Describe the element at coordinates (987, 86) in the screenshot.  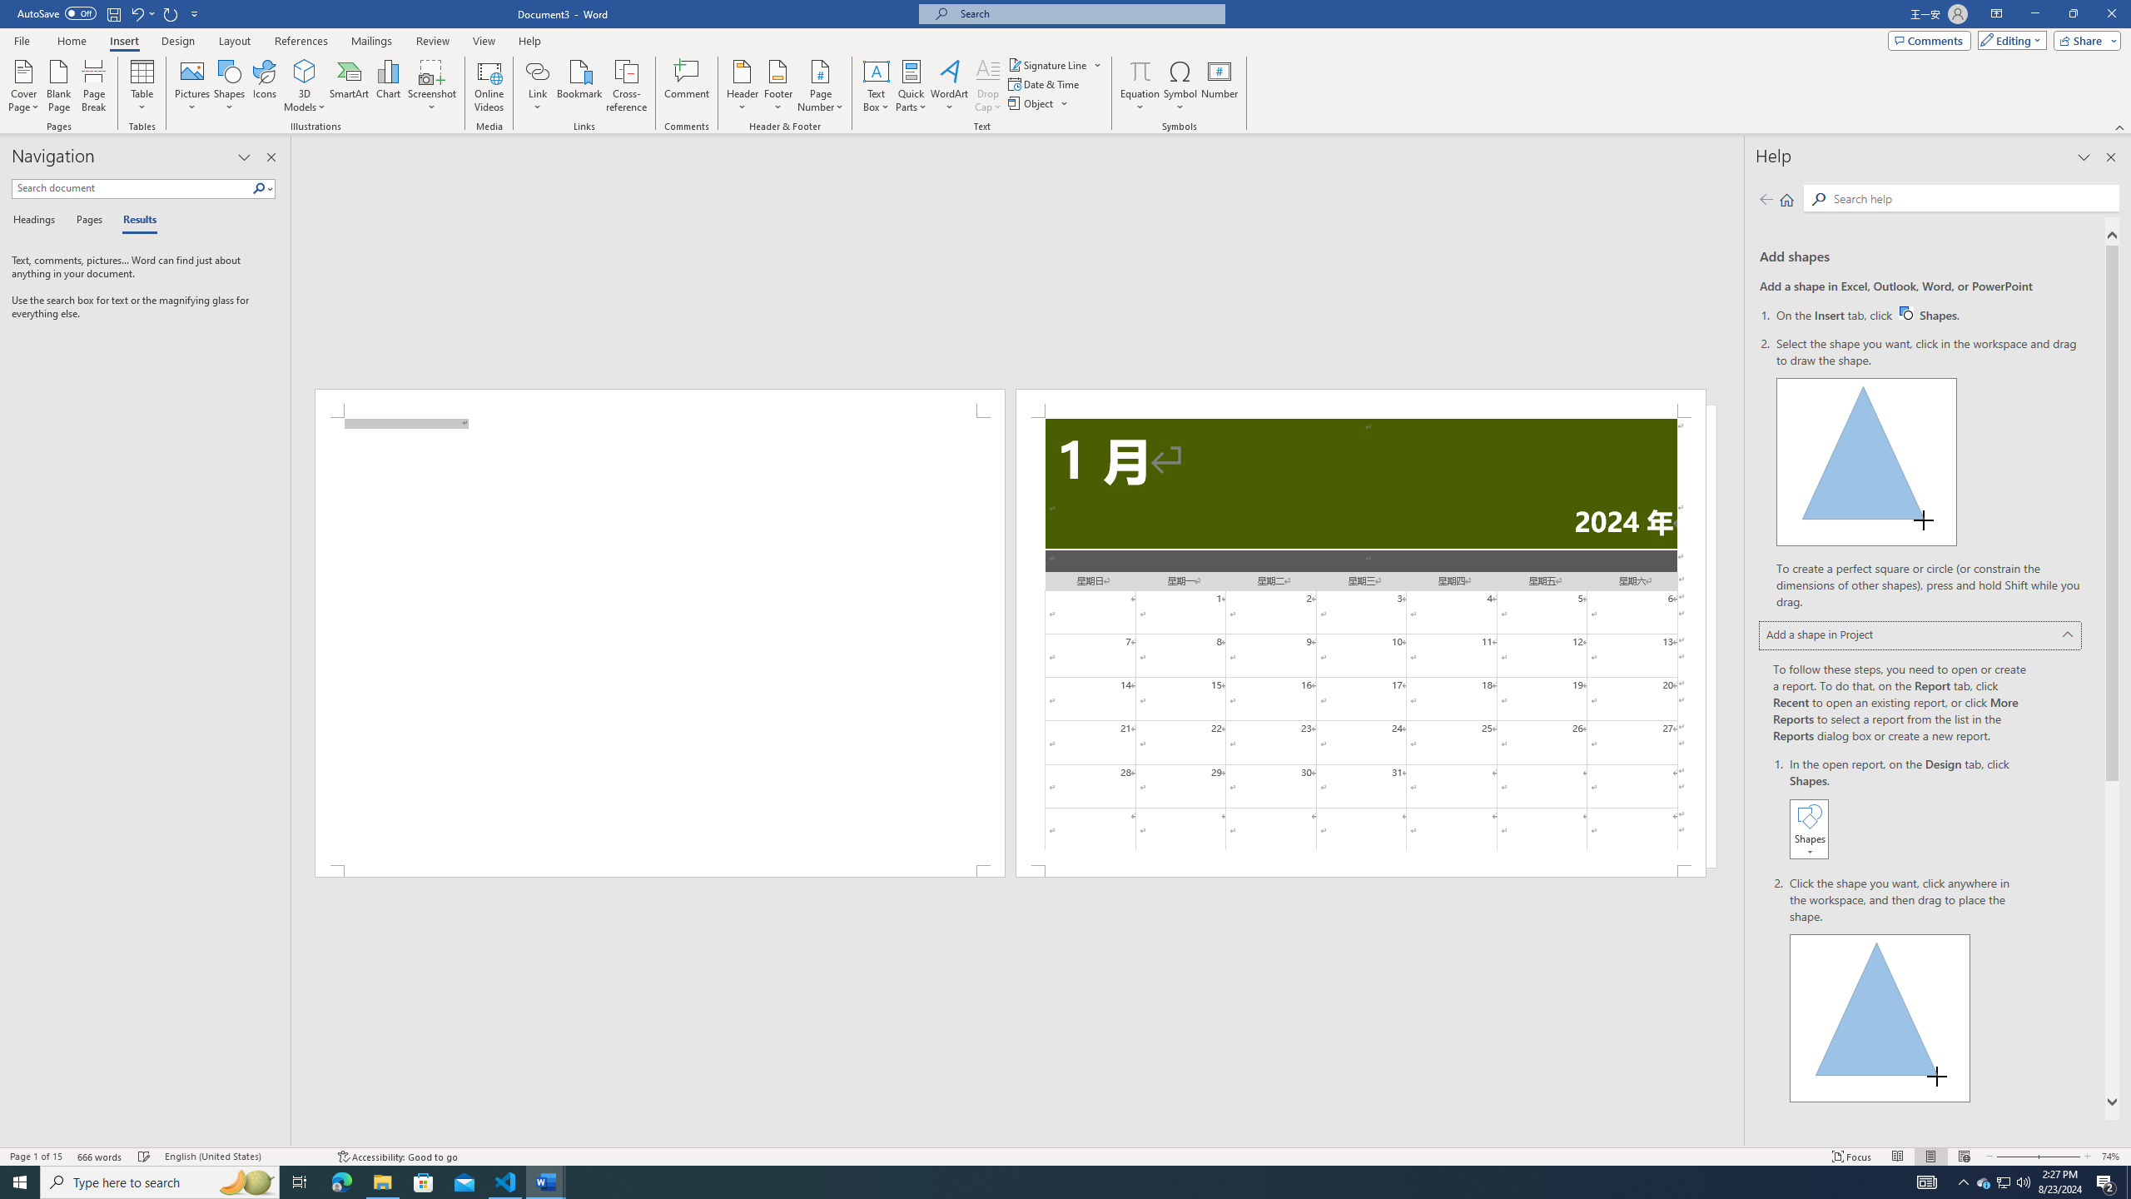
I see `Drop Cap` at that location.